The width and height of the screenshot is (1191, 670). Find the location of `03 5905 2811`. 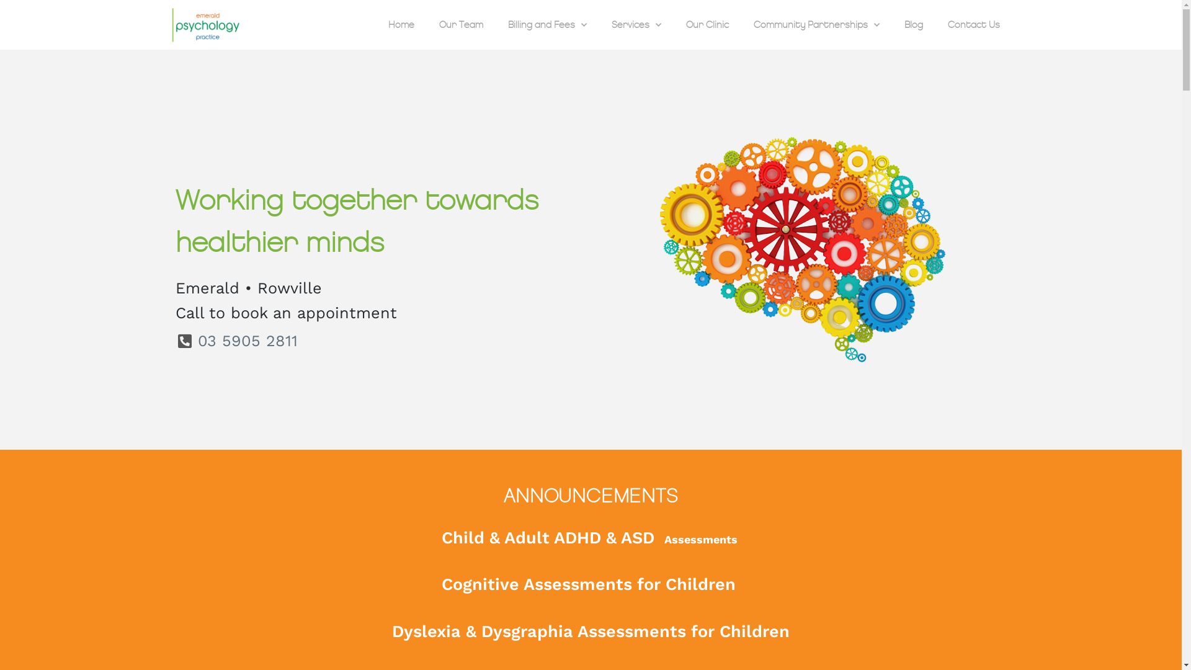

03 5905 2811 is located at coordinates (380, 341).